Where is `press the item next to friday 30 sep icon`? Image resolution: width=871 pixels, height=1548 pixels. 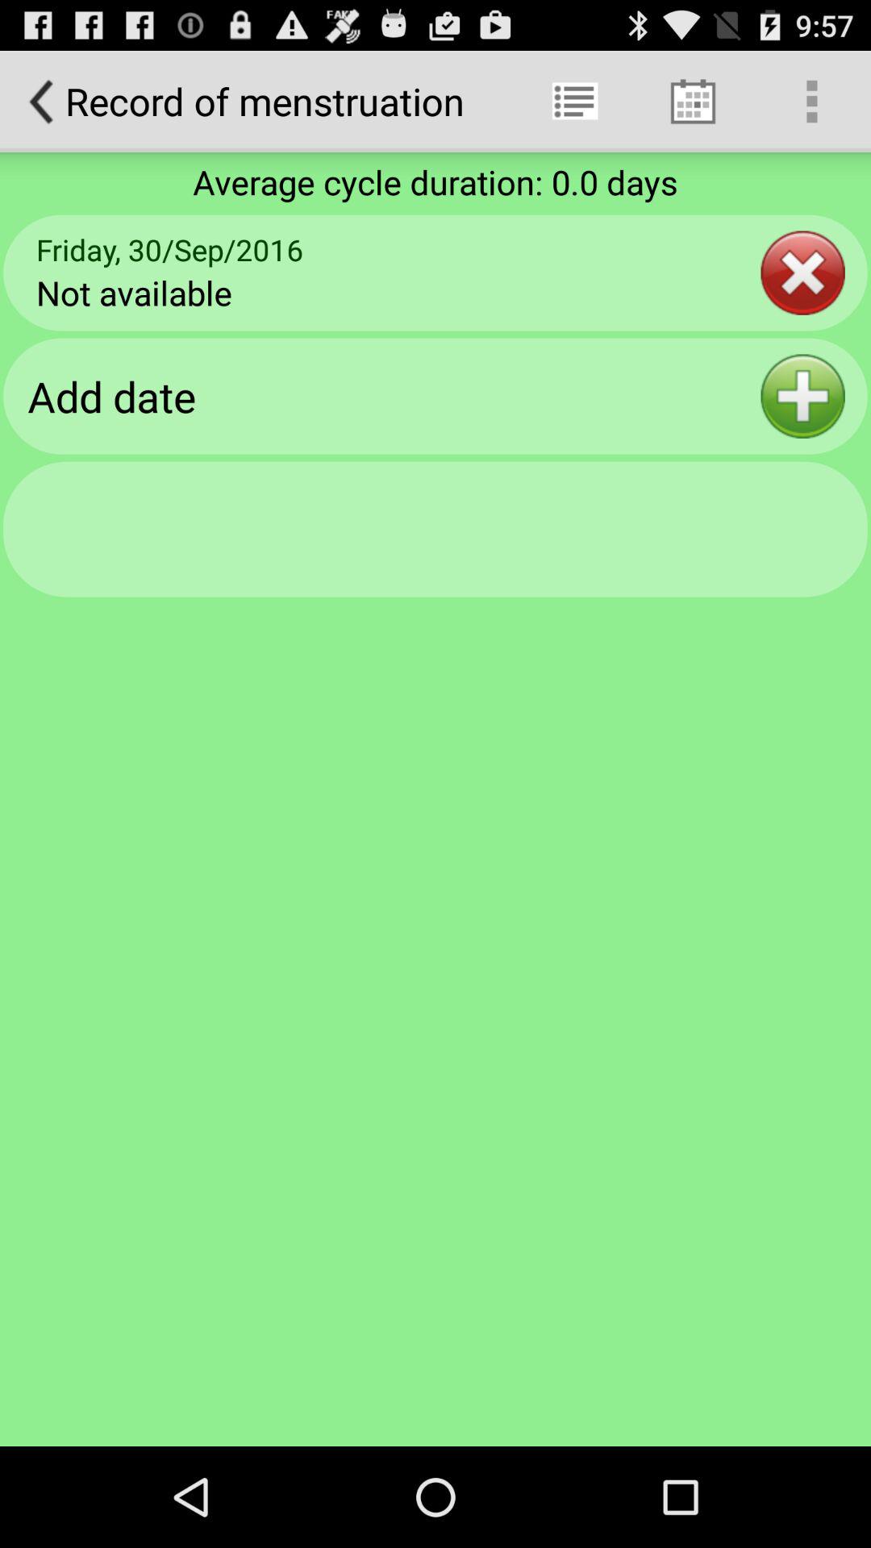
press the item next to friday 30 sep icon is located at coordinates (802, 273).